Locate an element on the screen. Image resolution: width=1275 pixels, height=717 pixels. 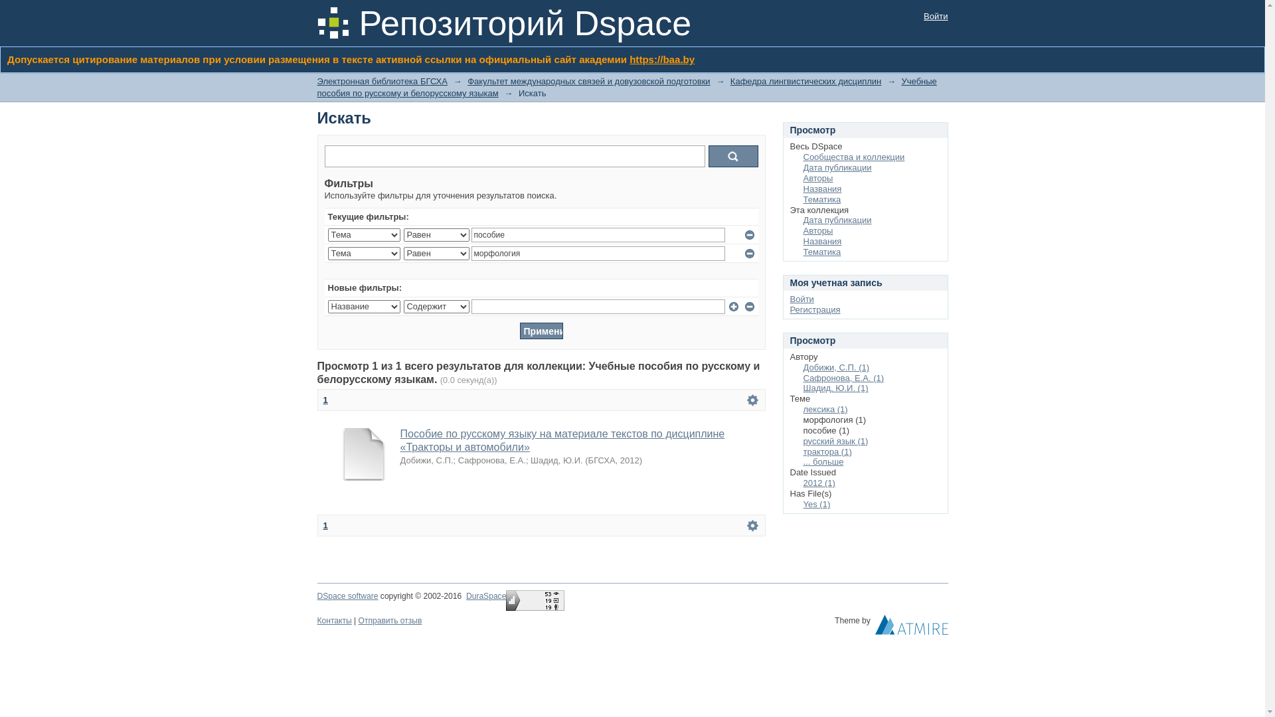
1 is located at coordinates (325, 526).